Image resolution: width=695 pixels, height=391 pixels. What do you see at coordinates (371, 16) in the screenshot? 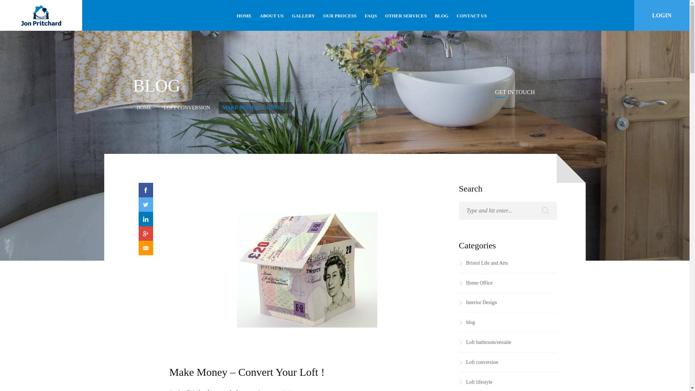
I see `FAQS` at bounding box center [371, 16].